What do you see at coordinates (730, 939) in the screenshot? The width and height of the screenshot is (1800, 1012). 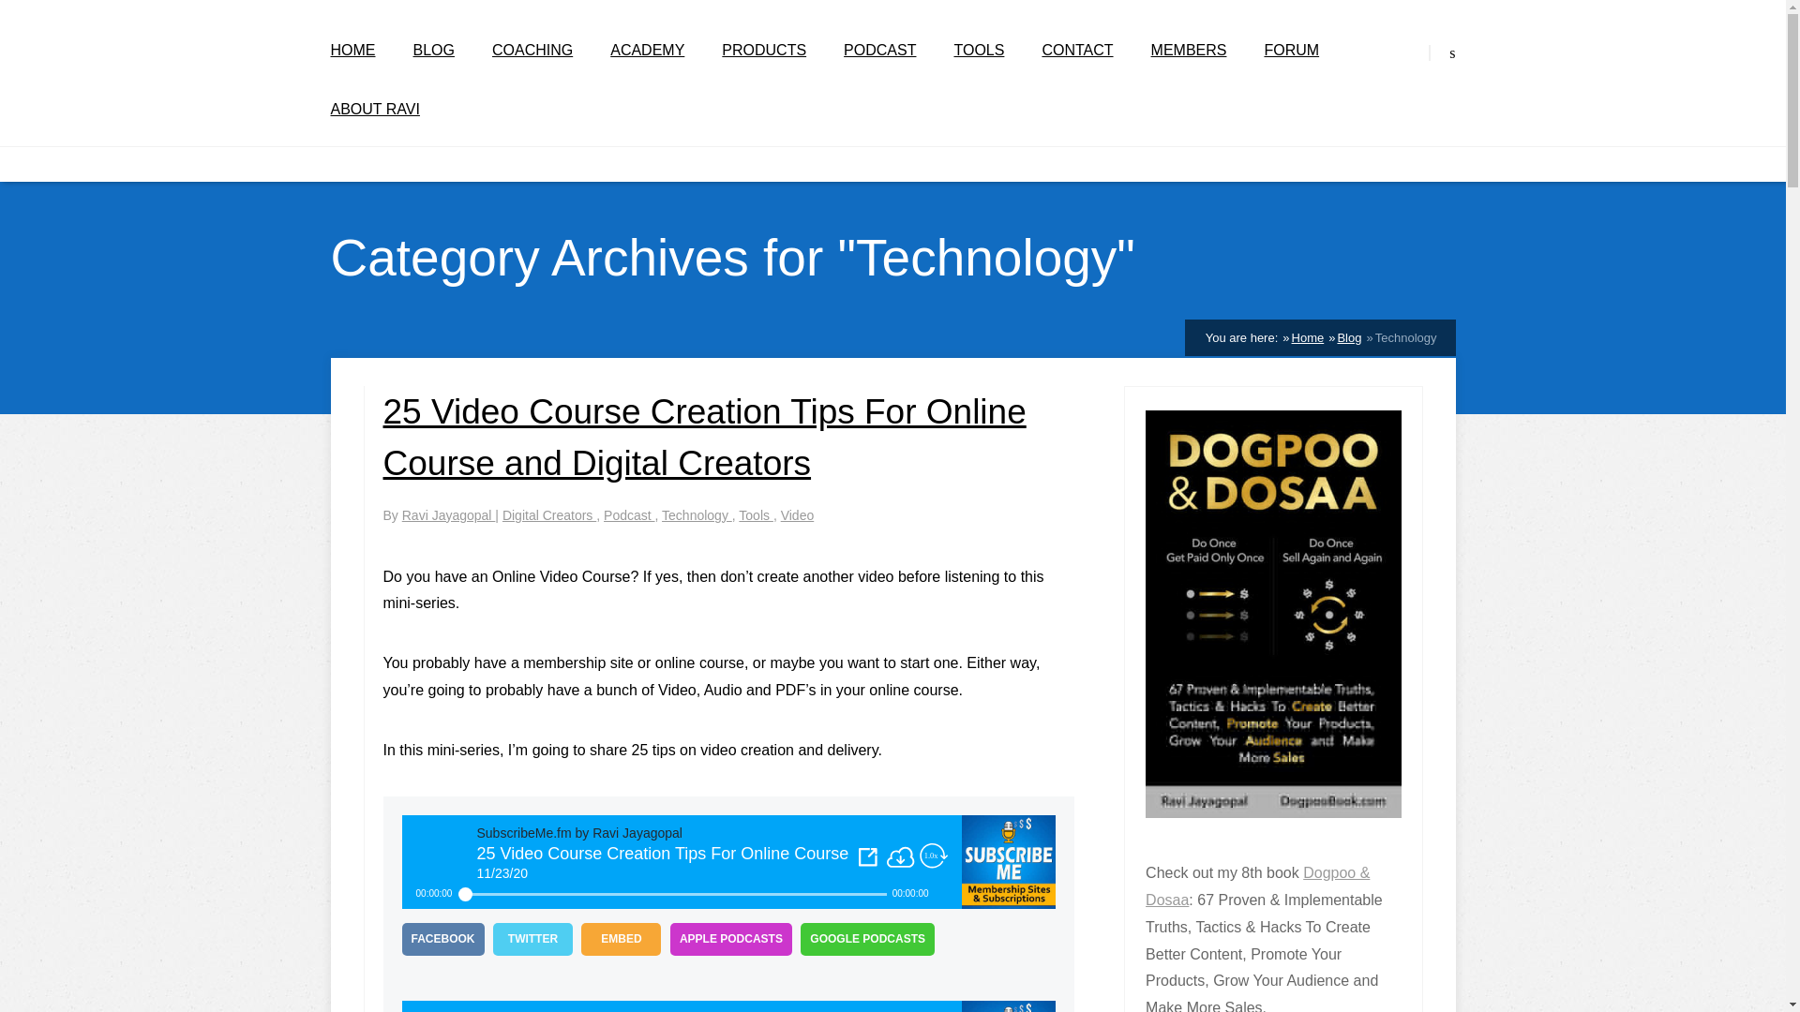 I see `APPLE PODCASTS` at bounding box center [730, 939].